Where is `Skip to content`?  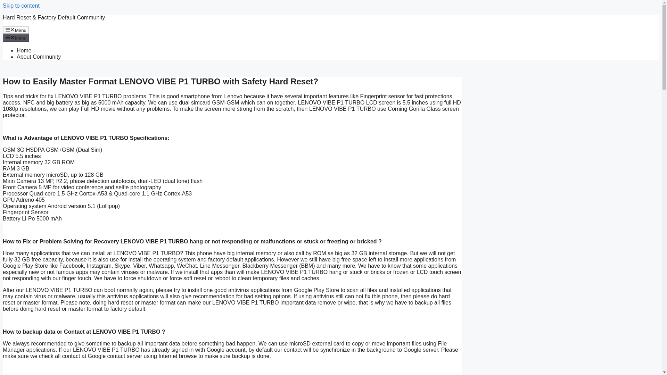
Skip to content is located at coordinates (21, 6).